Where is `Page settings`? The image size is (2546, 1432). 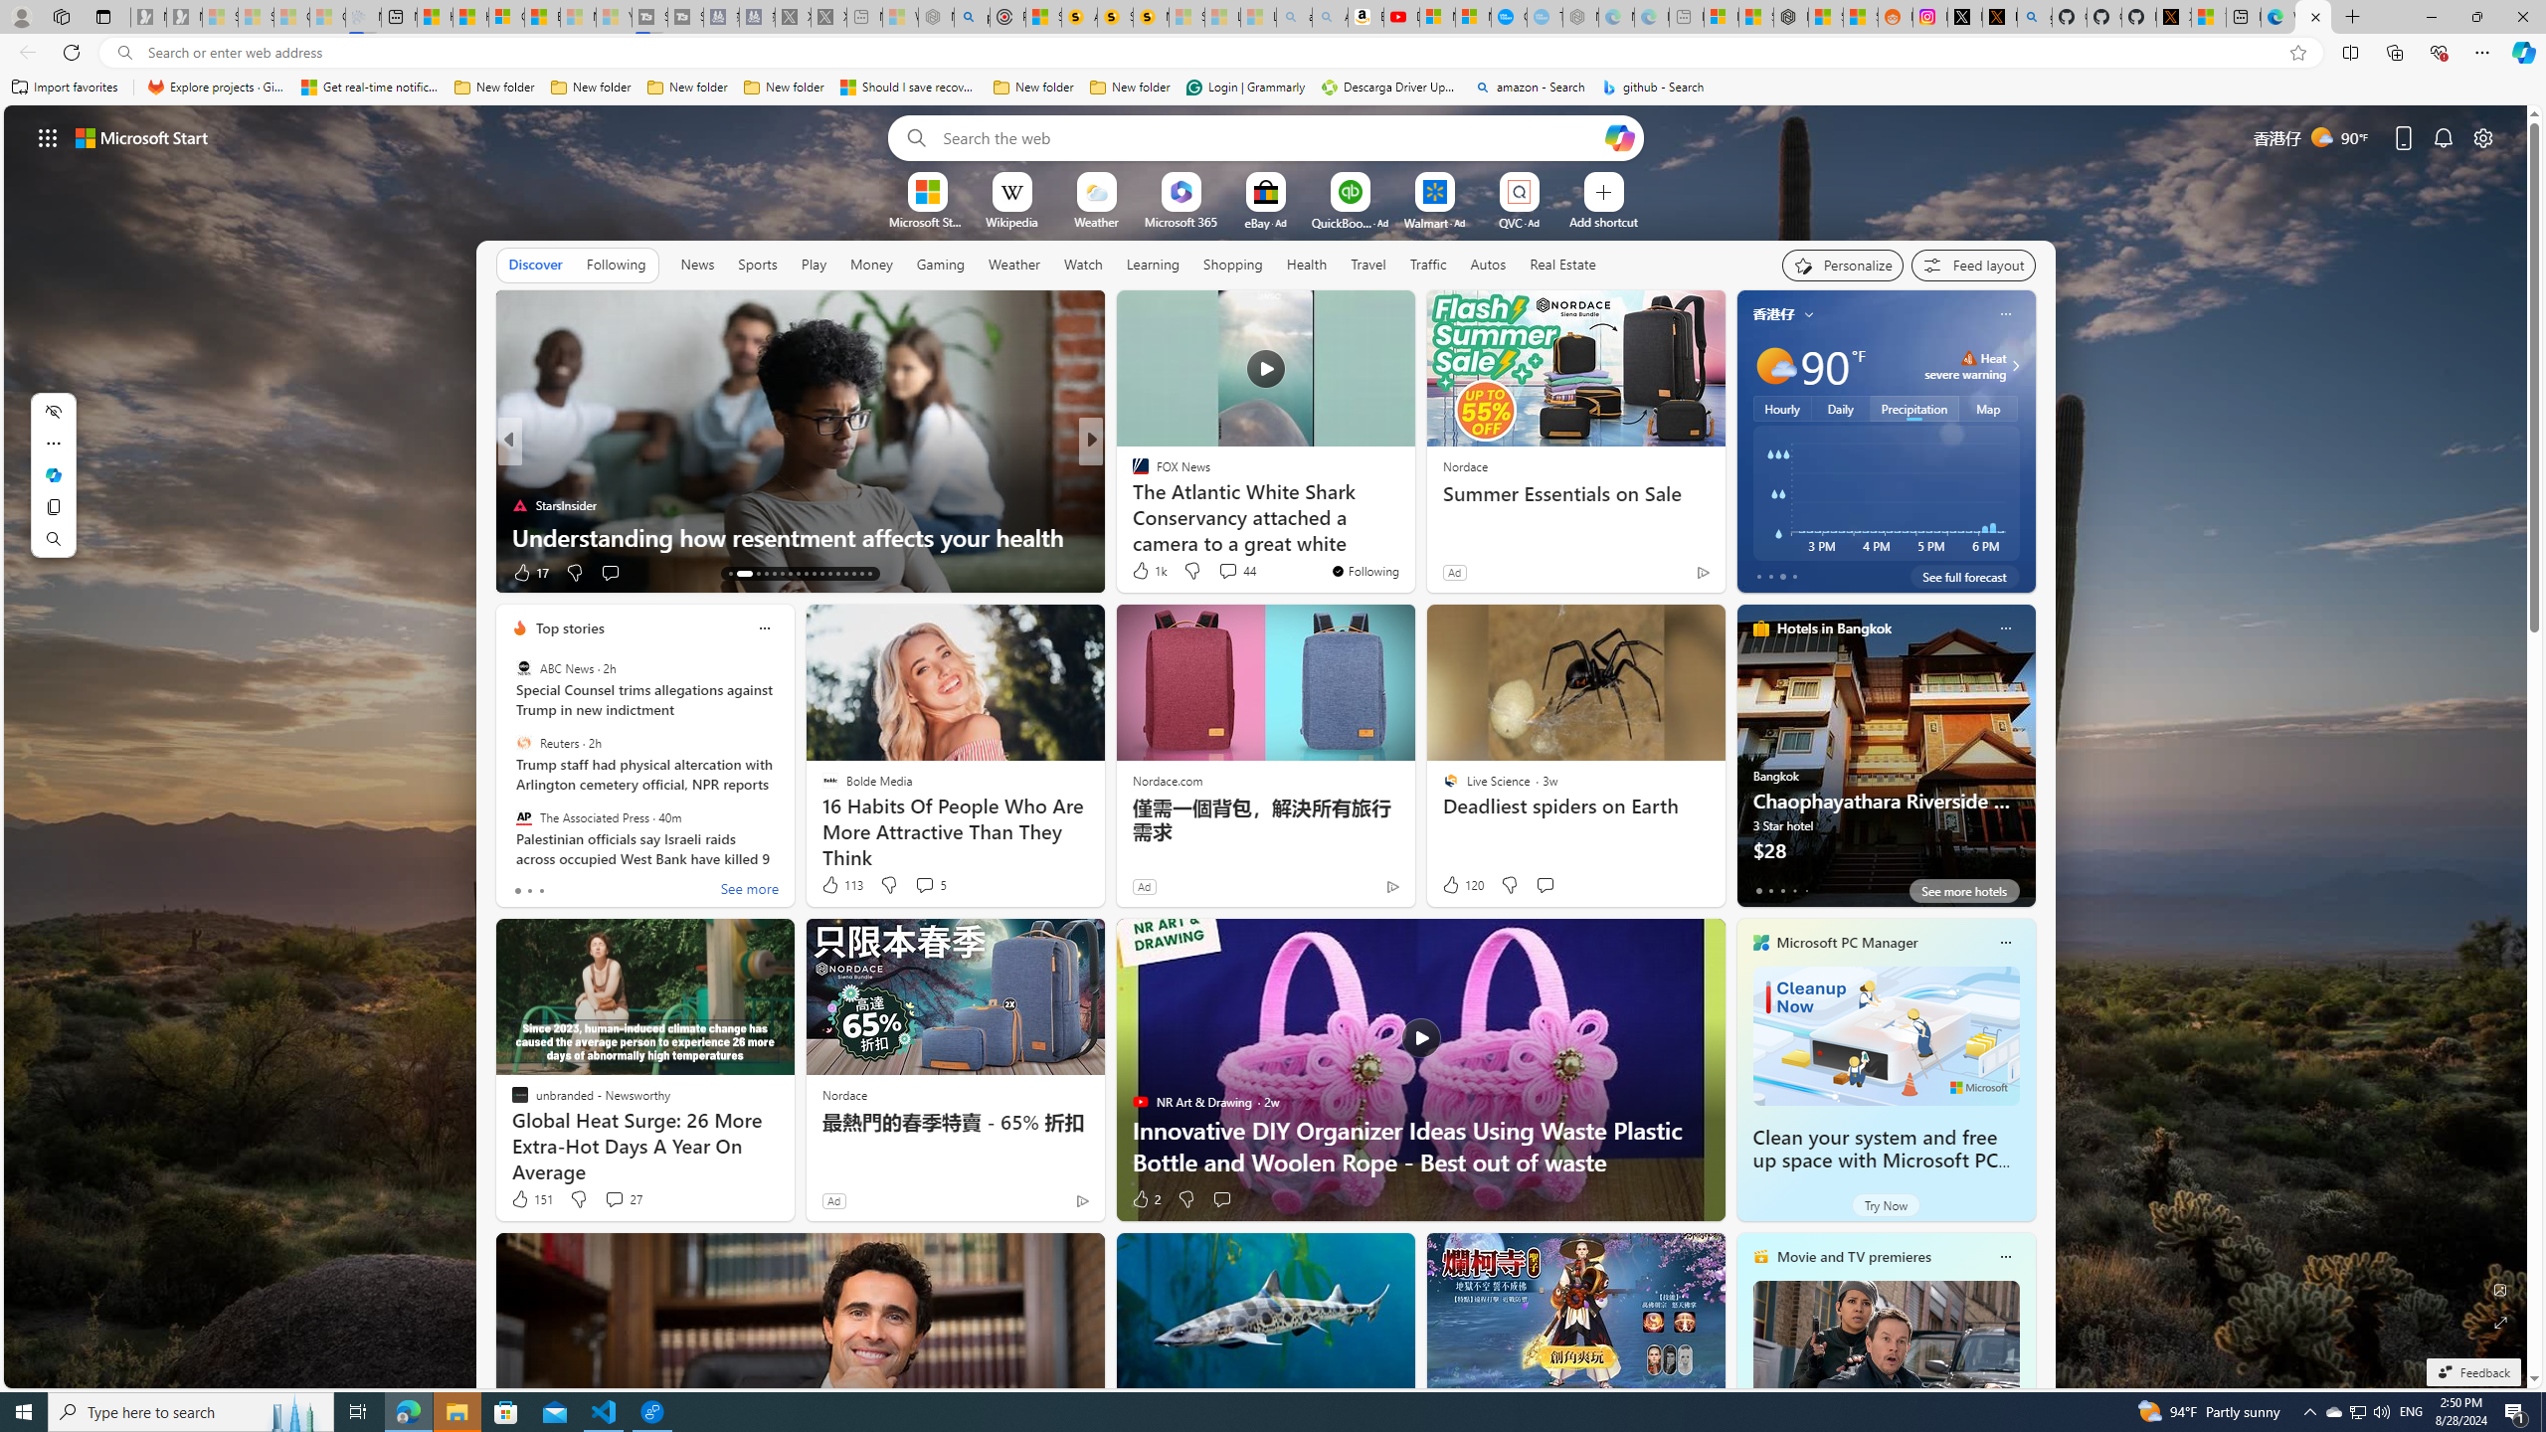 Page settings is located at coordinates (2483, 137).